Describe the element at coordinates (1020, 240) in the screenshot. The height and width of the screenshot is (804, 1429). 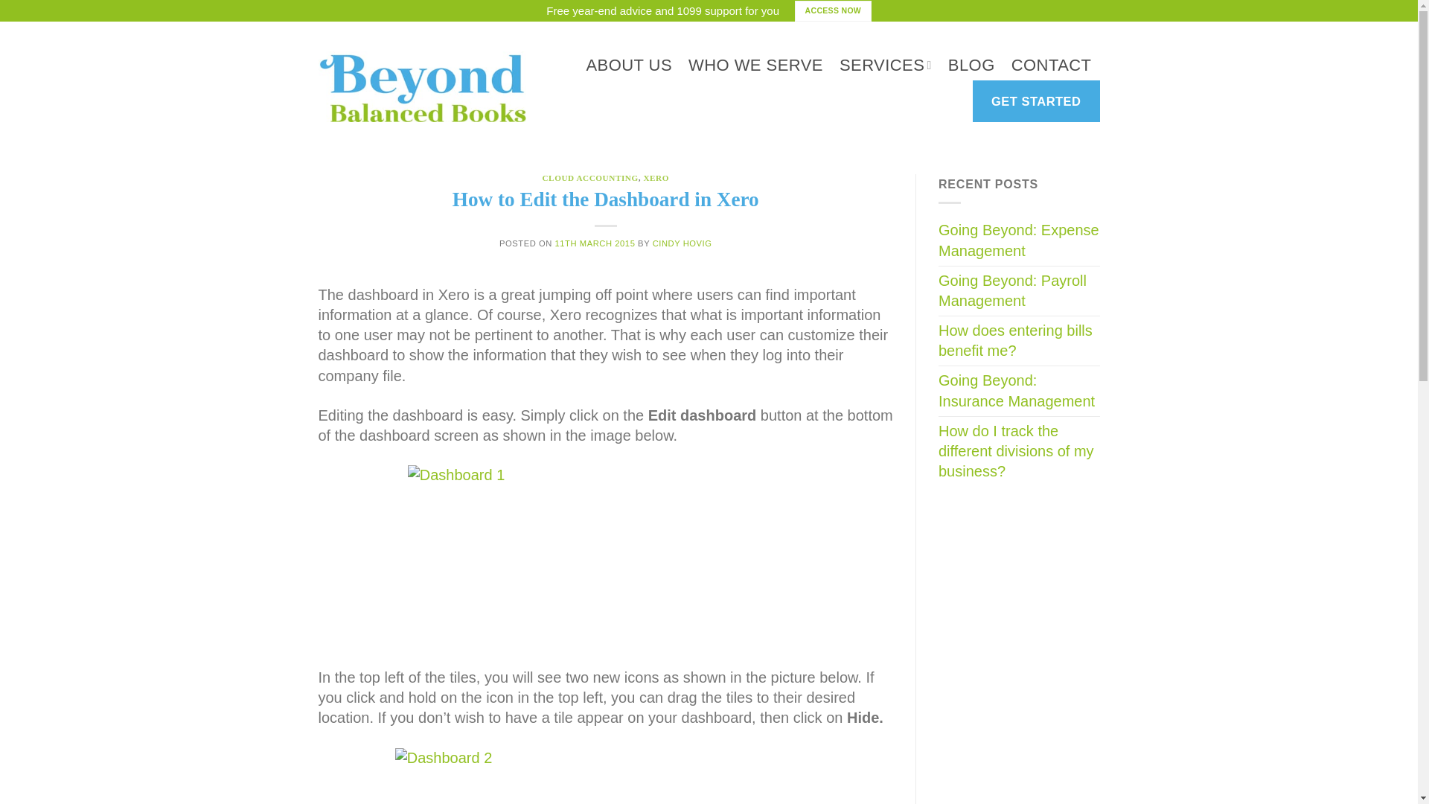
I see `Going Beyond: Expense Management` at that location.